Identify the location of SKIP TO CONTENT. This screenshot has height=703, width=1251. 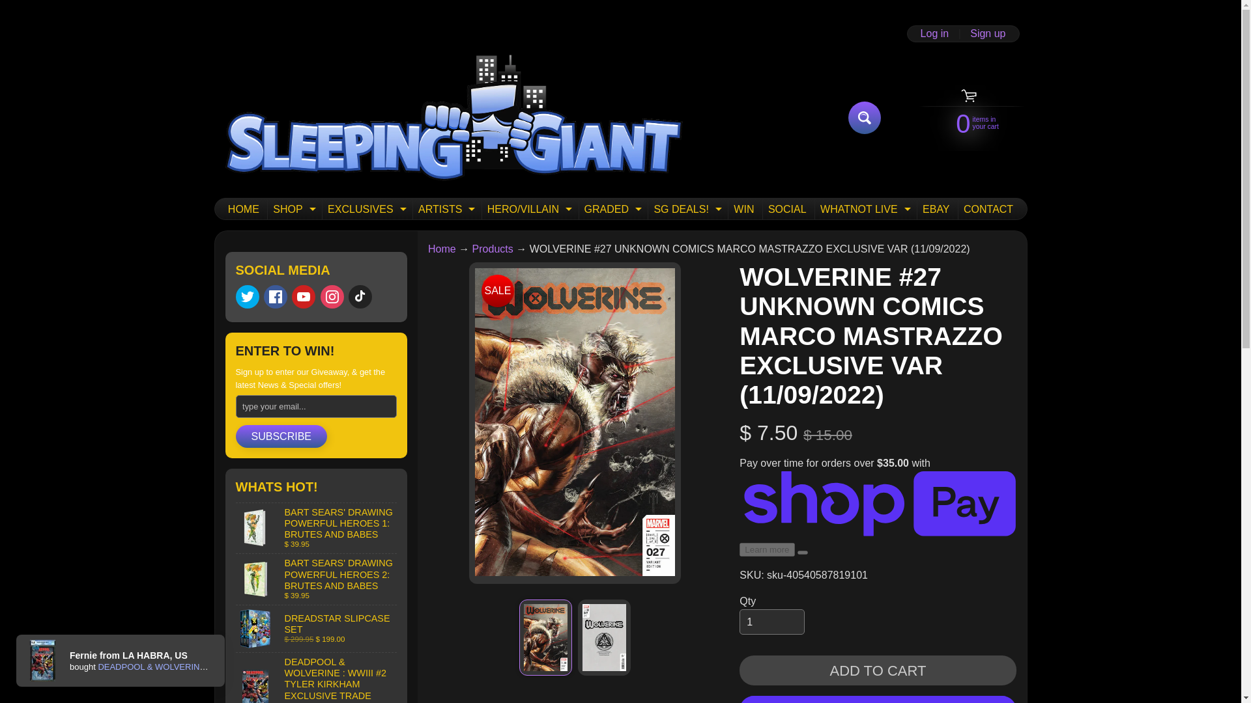
(864, 117).